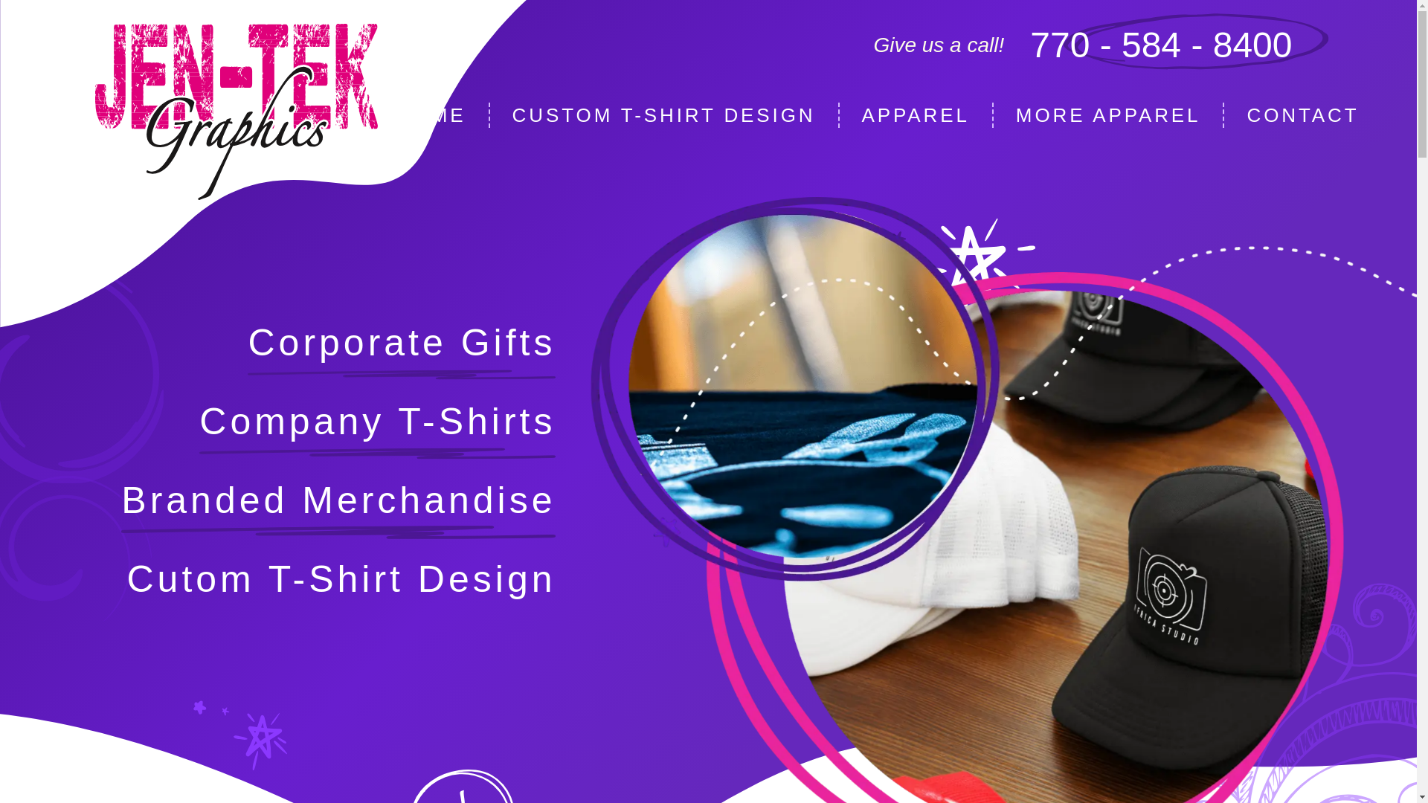 This screenshot has width=1428, height=803. What do you see at coordinates (1303, 115) in the screenshot?
I see `CONTACT` at bounding box center [1303, 115].